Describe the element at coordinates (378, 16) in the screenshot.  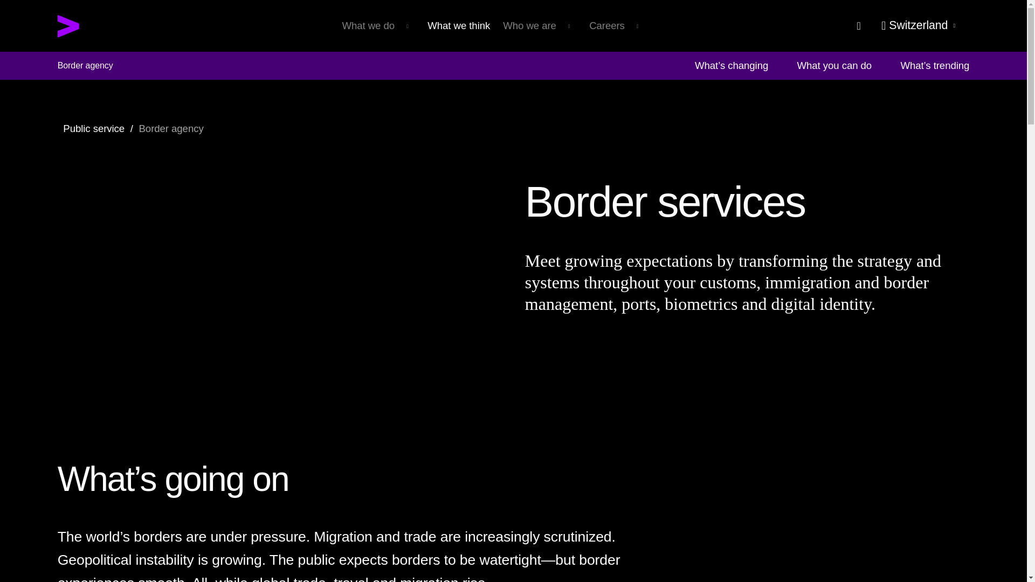
I see `What we do` at that location.